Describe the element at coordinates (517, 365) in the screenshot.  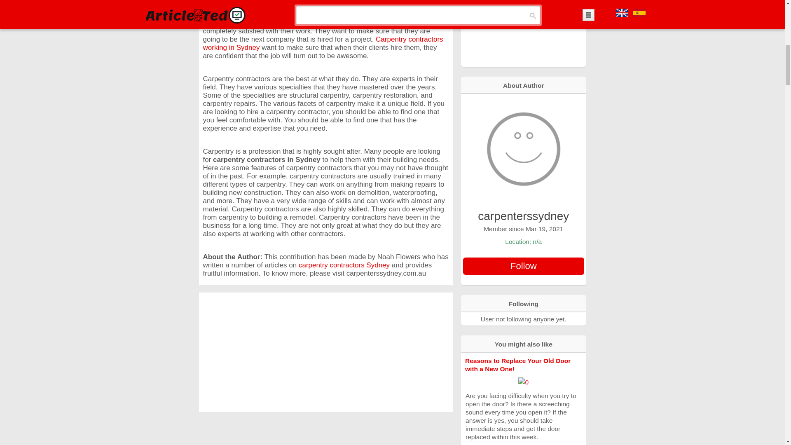
I see `Reasons to Replace Your Old Door with a New One!` at that location.